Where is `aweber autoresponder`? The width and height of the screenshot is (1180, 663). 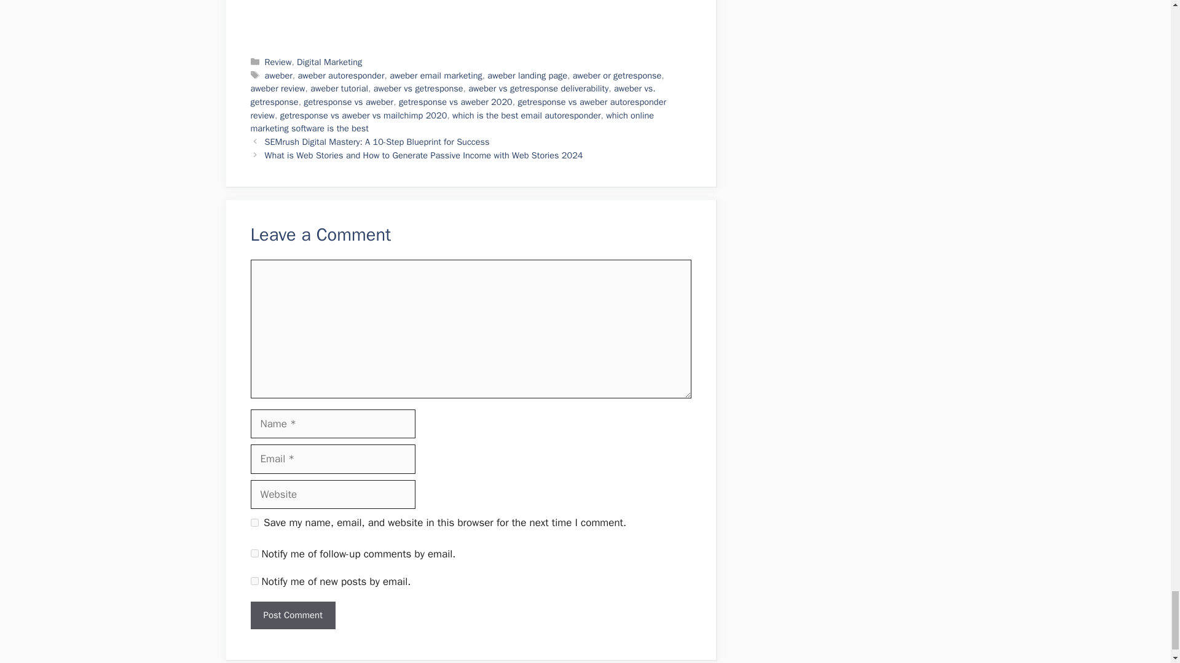
aweber autoresponder is located at coordinates (341, 75).